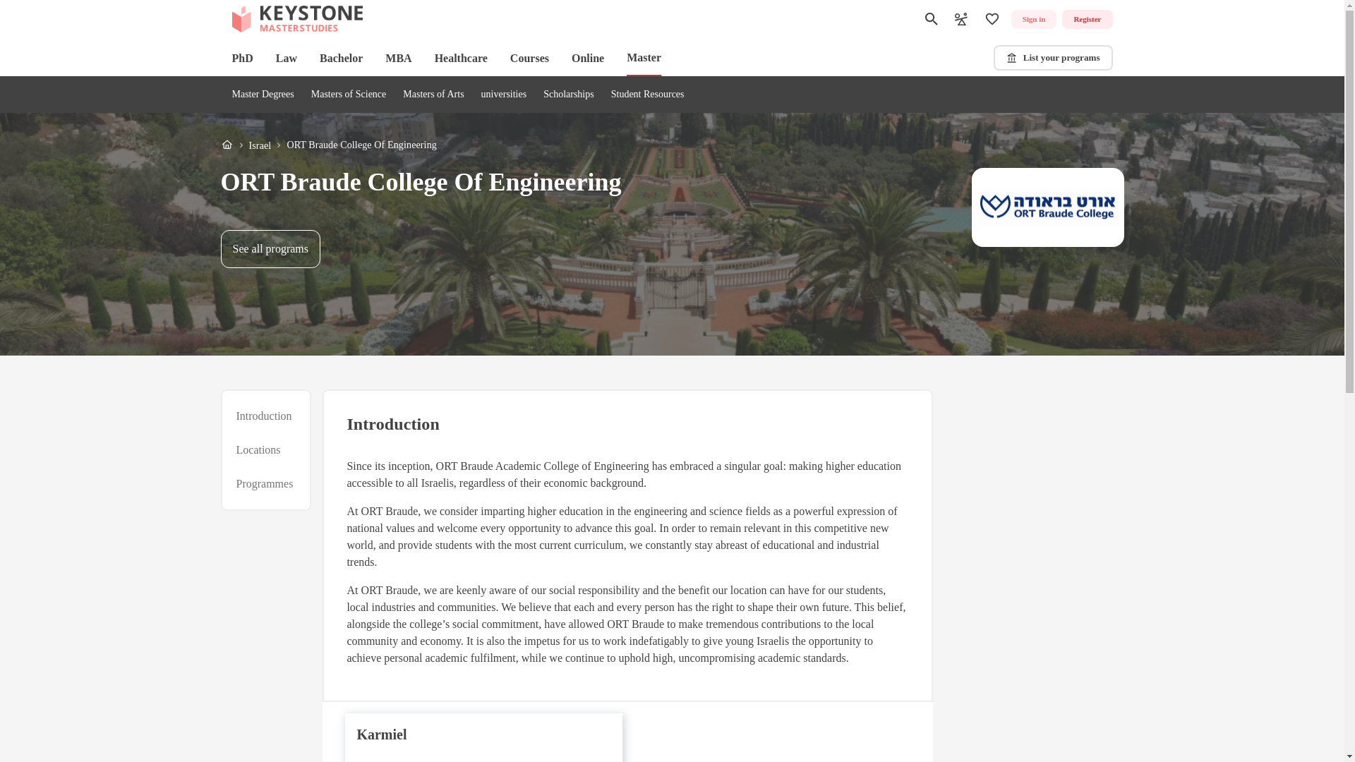 The width and height of the screenshot is (1355, 762). I want to click on Register, so click(1087, 20).